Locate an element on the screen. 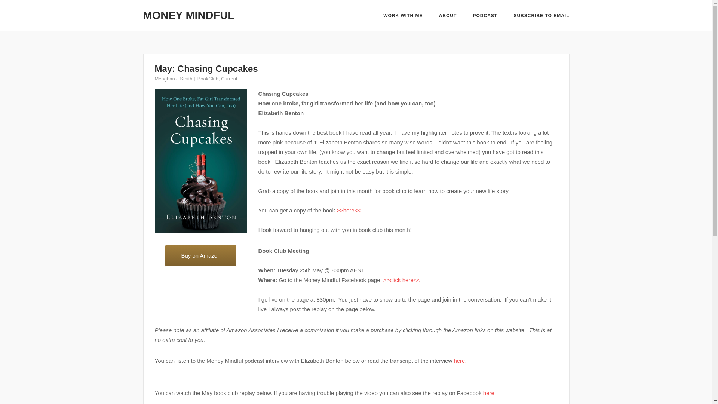 The width and height of the screenshot is (718, 404). ABOUT is located at coordinates (448, 16).